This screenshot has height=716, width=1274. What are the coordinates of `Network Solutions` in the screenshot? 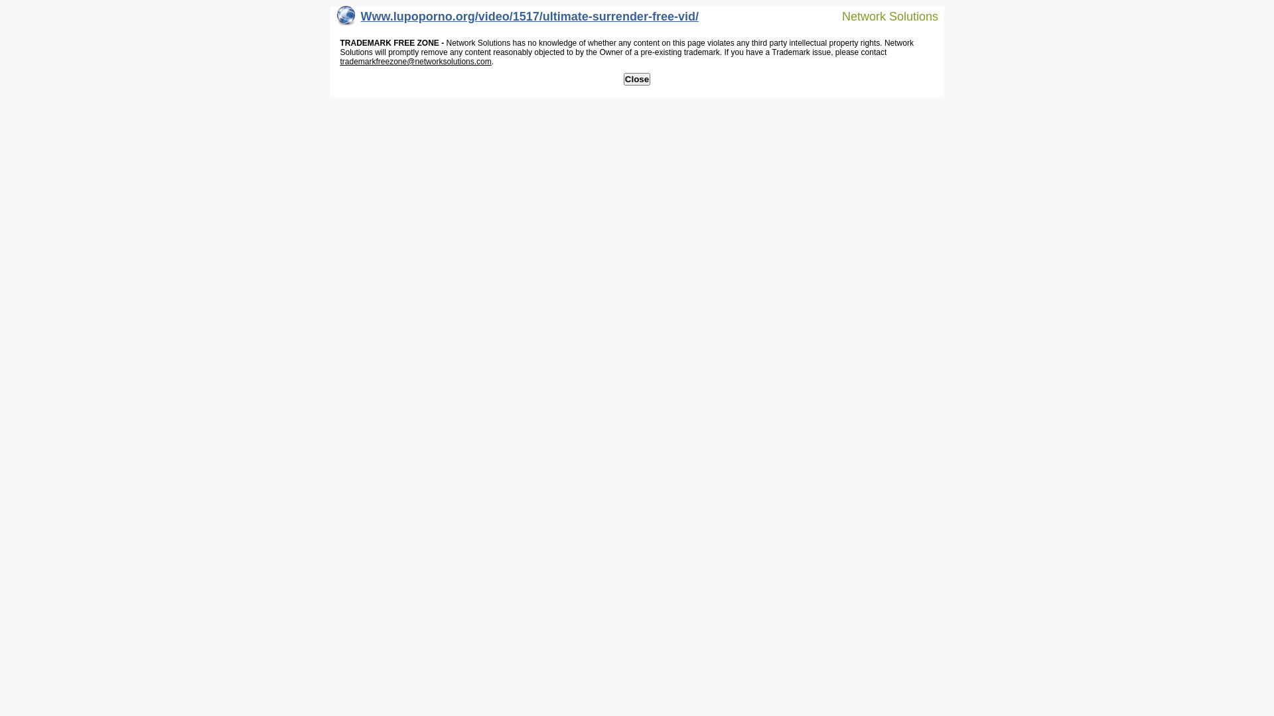 It's located at (882, 16).